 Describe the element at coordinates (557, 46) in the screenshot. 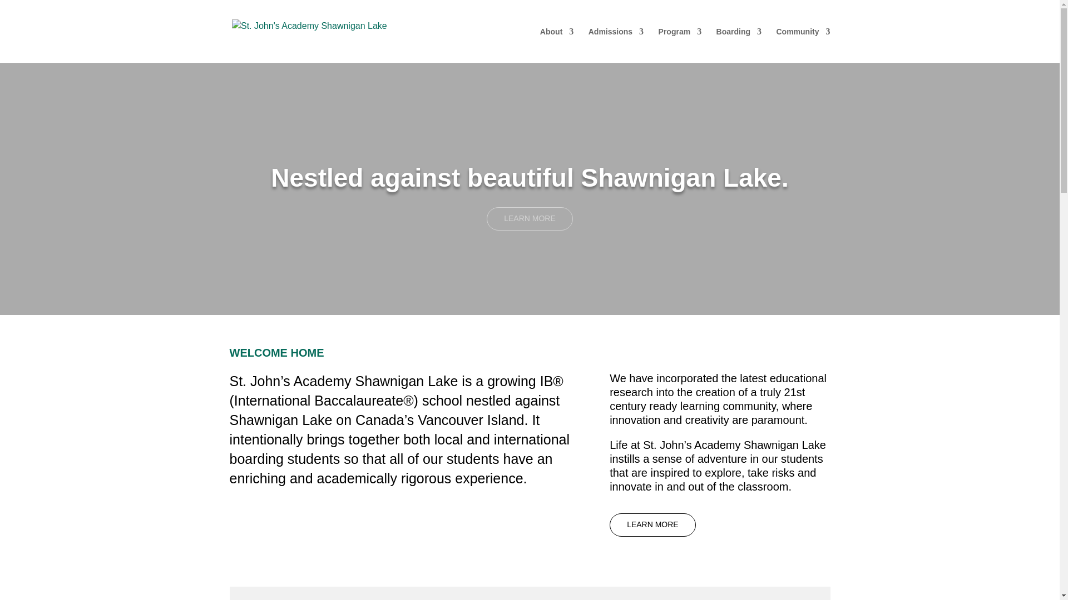

I see `About` at that location.